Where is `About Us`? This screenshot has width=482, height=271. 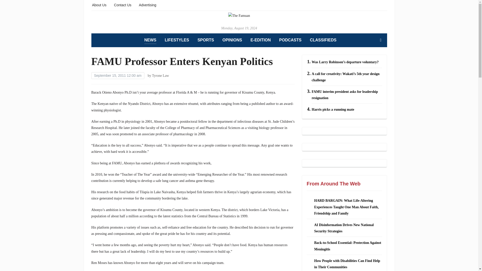 About Us is located at coordinates (99, 5).